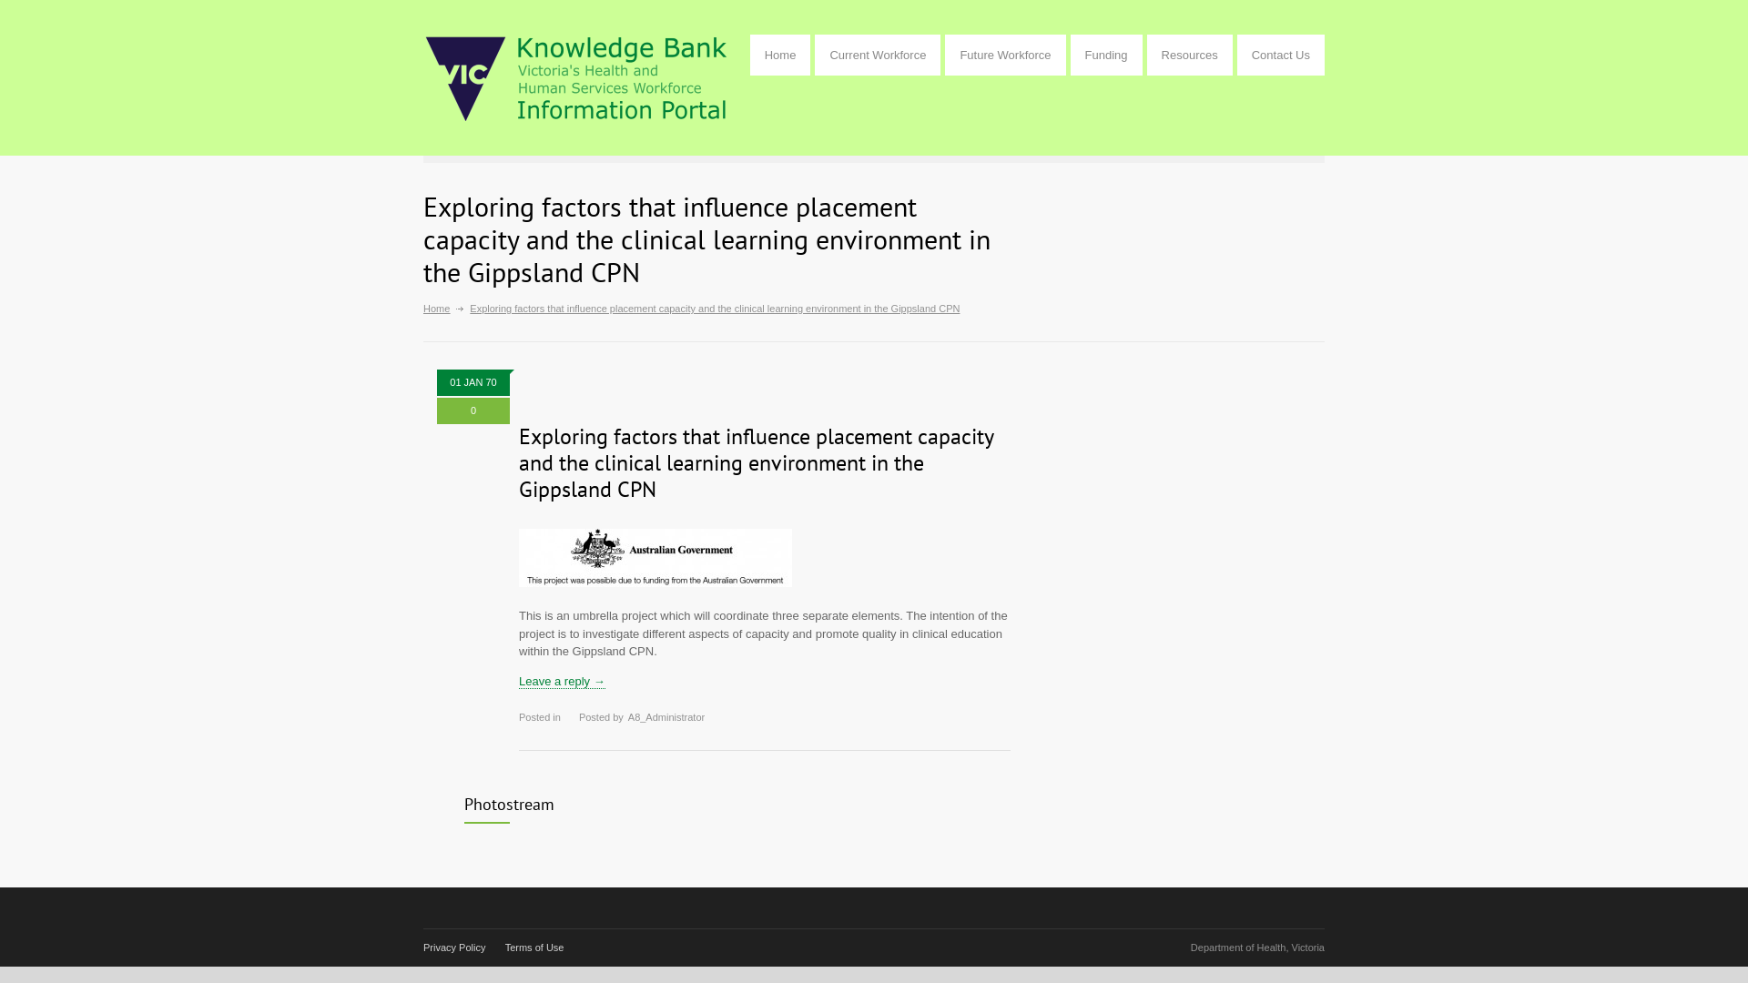  What do you see at coordinates (878, 55) in the screenshot?
I see `Current Workforce` at bounding box center [878, 55].